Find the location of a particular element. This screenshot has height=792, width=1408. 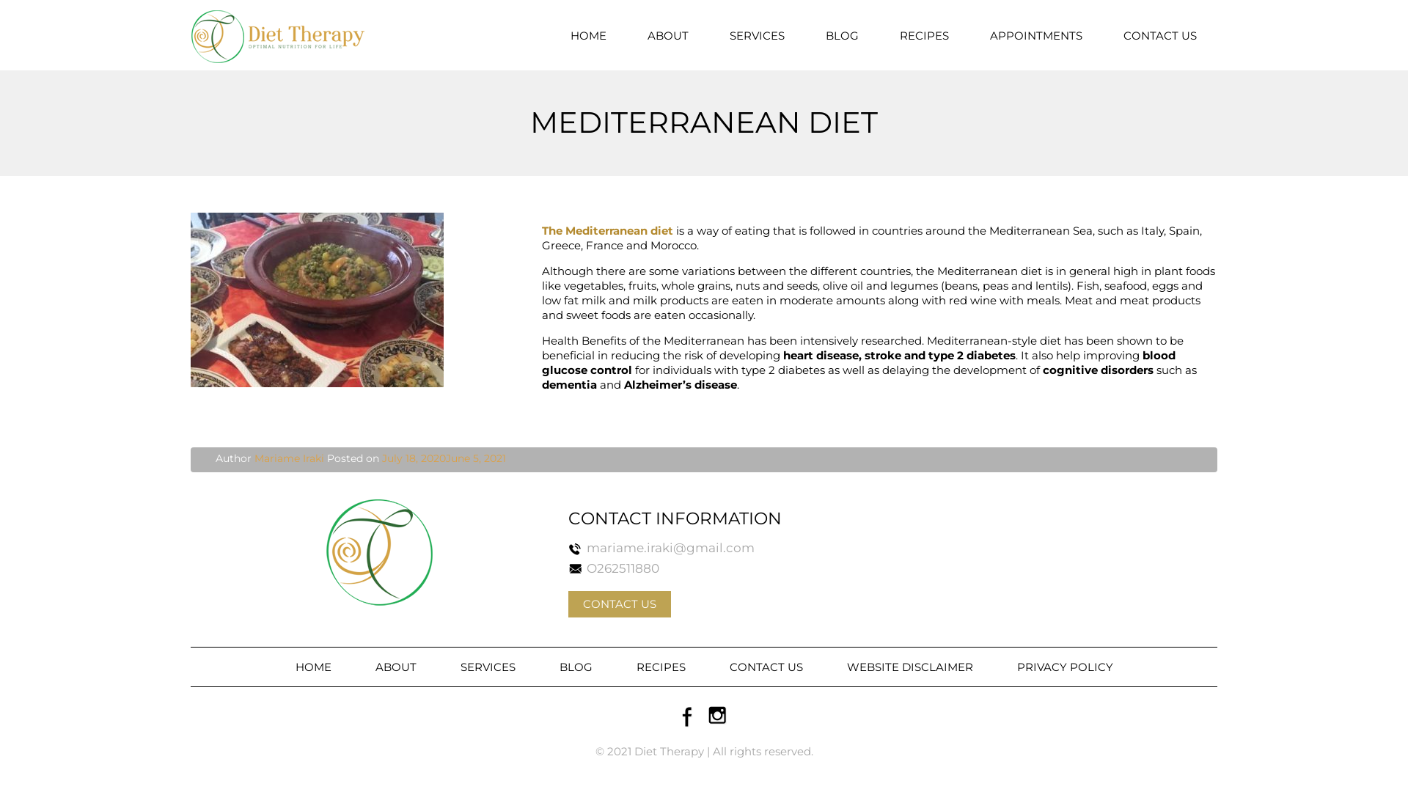

July 18, 2020June 5, 2021 is located at coordinates (444, 458).